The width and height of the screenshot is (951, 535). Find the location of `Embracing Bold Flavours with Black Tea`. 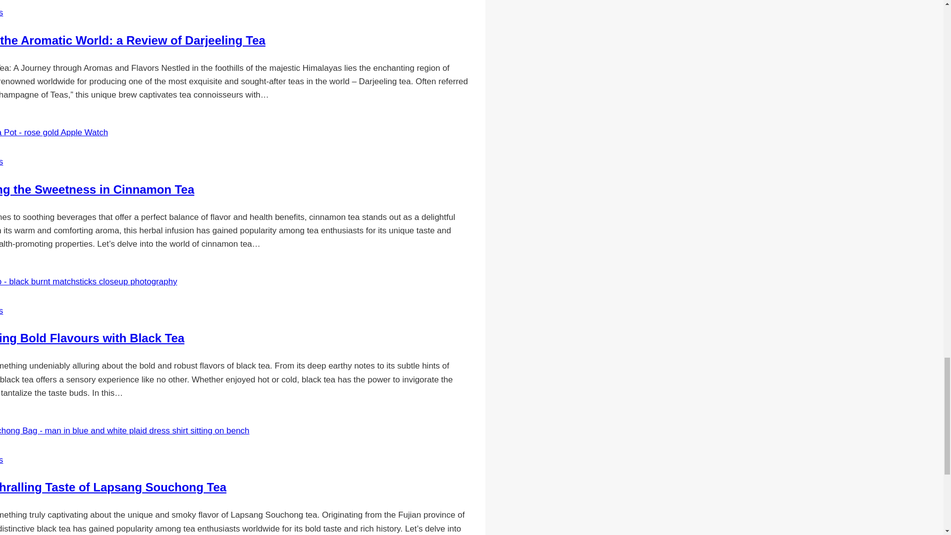

Embracing Bold Flavours with Black Tea is located at coordinates (92, 338).